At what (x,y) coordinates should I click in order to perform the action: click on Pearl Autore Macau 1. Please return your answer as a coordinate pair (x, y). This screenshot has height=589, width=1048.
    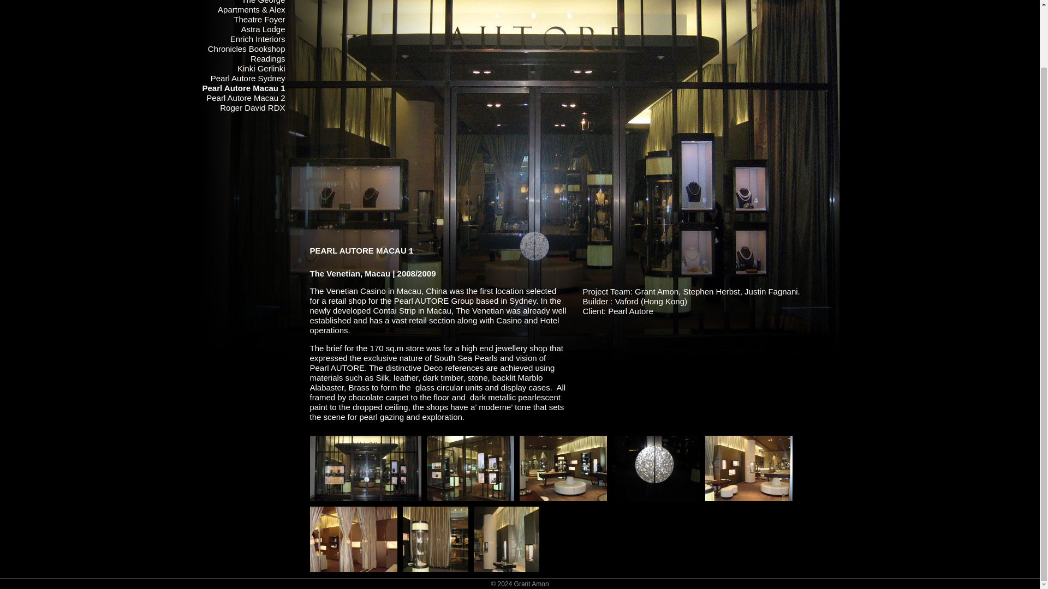
    Looking at the image, I should click on (563, 467).